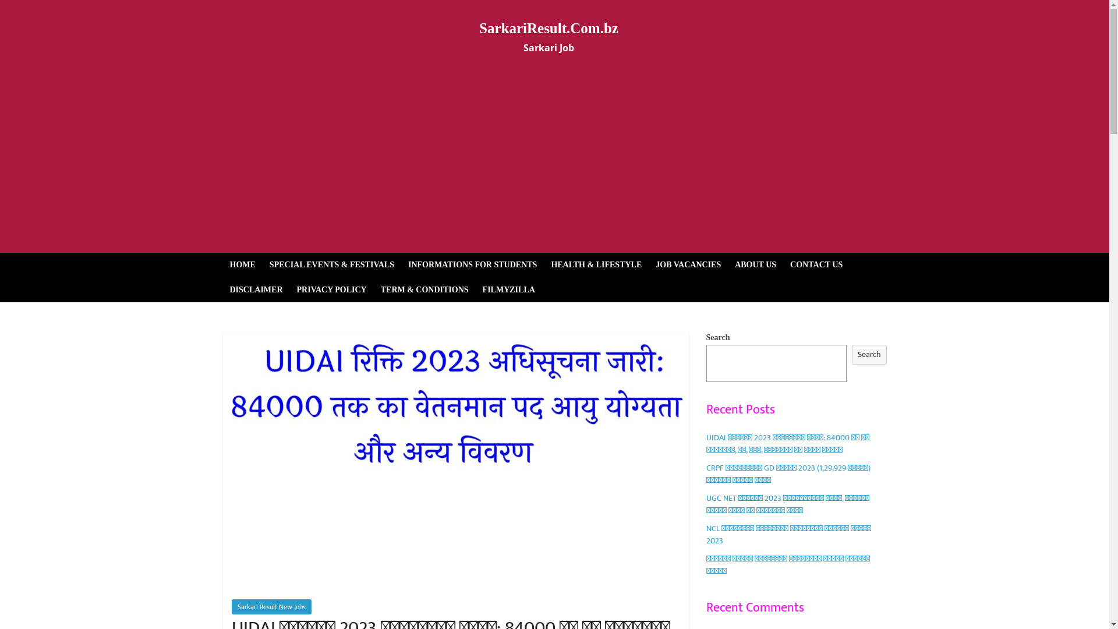 This screenshot has height=629, width=1118. I want to click on ABOUT US, so click(756, 265).